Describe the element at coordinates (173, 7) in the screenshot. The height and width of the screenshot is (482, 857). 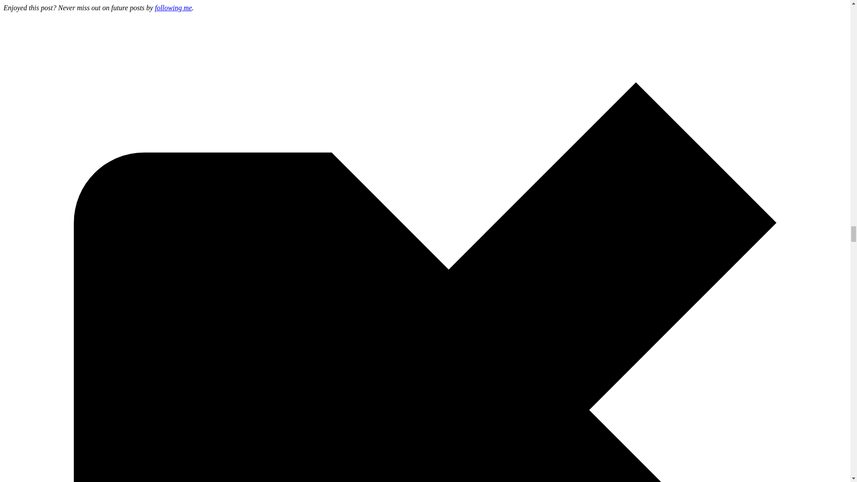
I see `following me` at that location.